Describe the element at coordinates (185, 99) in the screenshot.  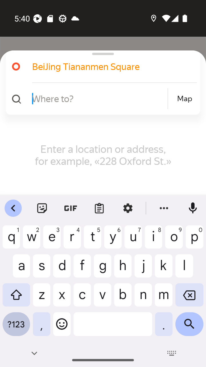
I see `Map` at that location.